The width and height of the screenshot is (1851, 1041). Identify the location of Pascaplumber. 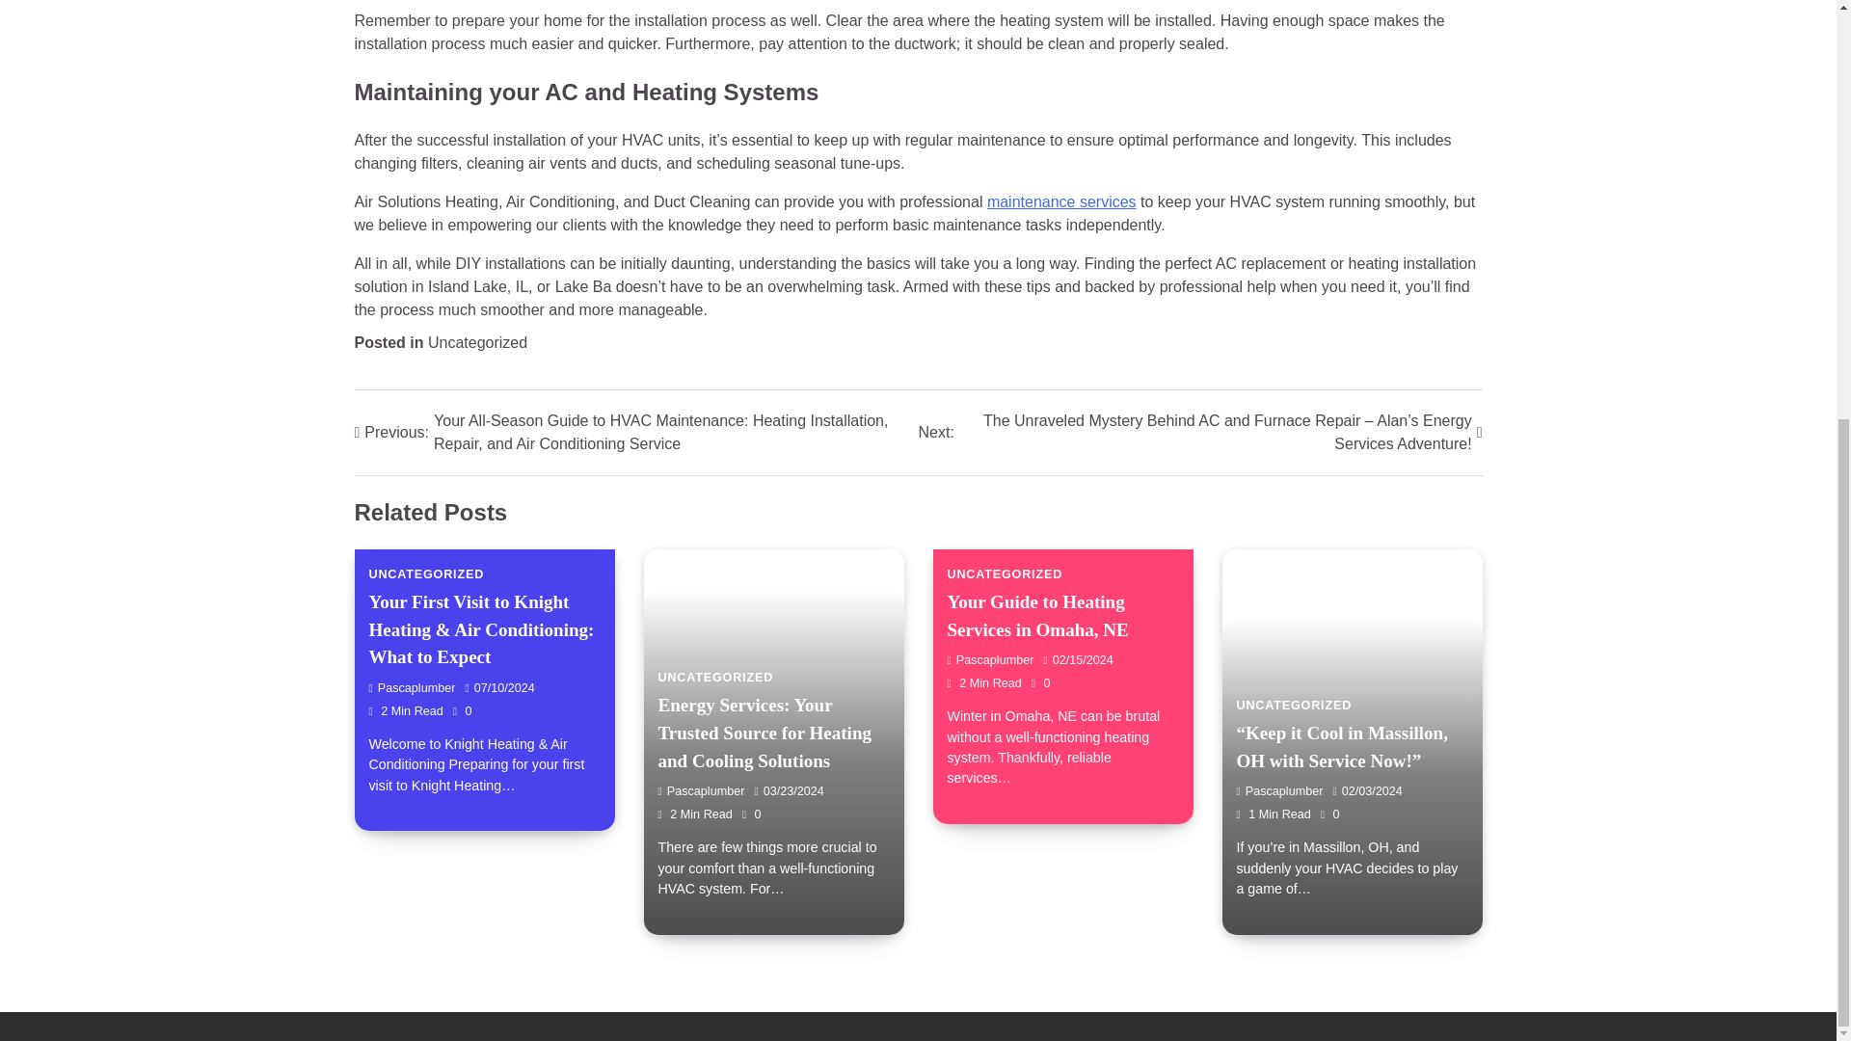
(1279, 791).